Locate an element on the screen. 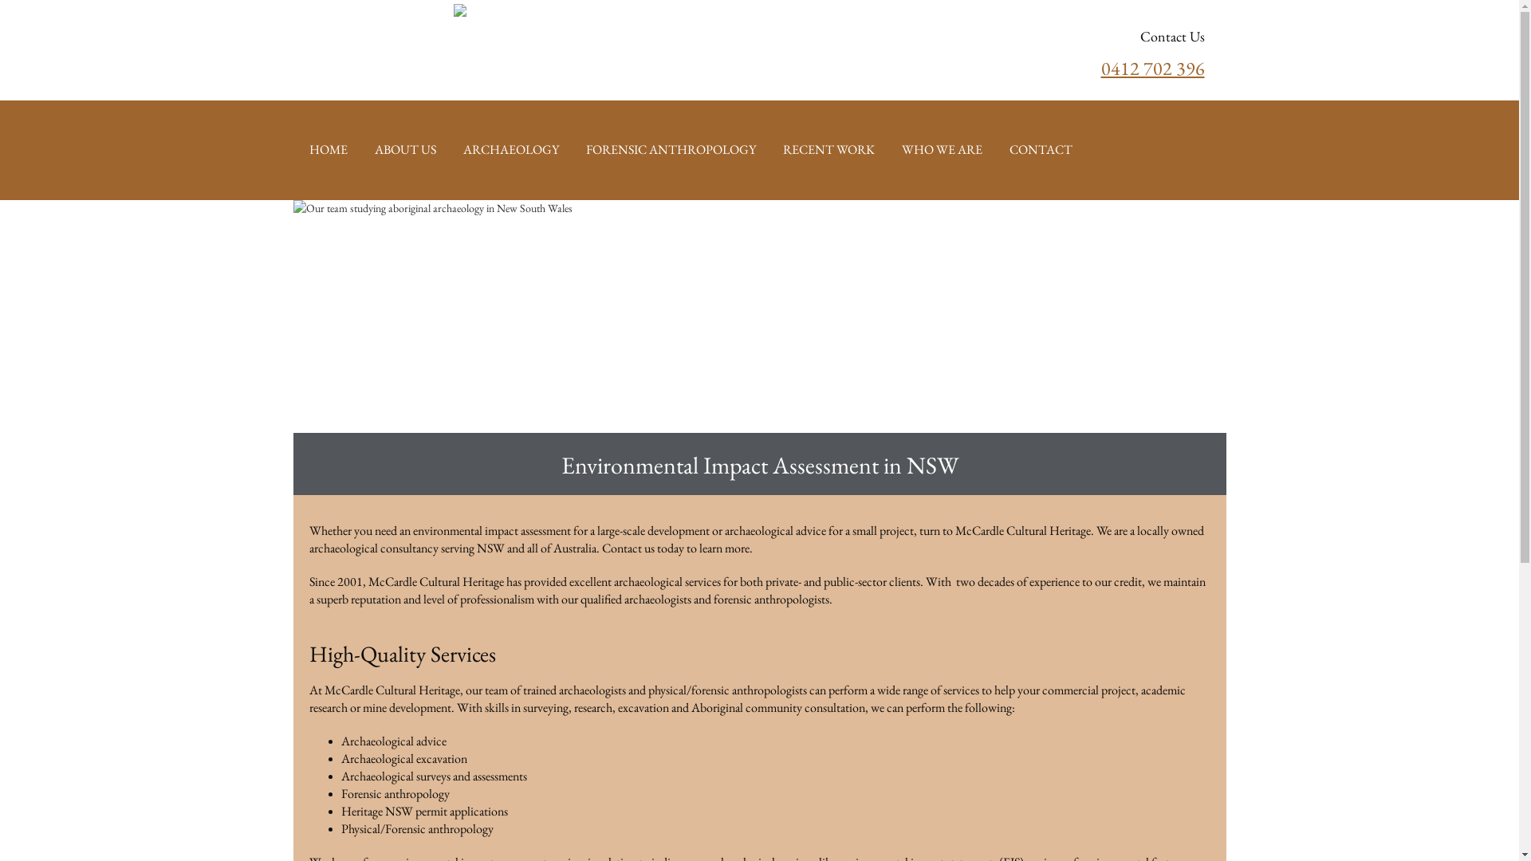 The height and width of the screenshot is (861, 1531). ABOUT US is located at coordinates (405, 150).